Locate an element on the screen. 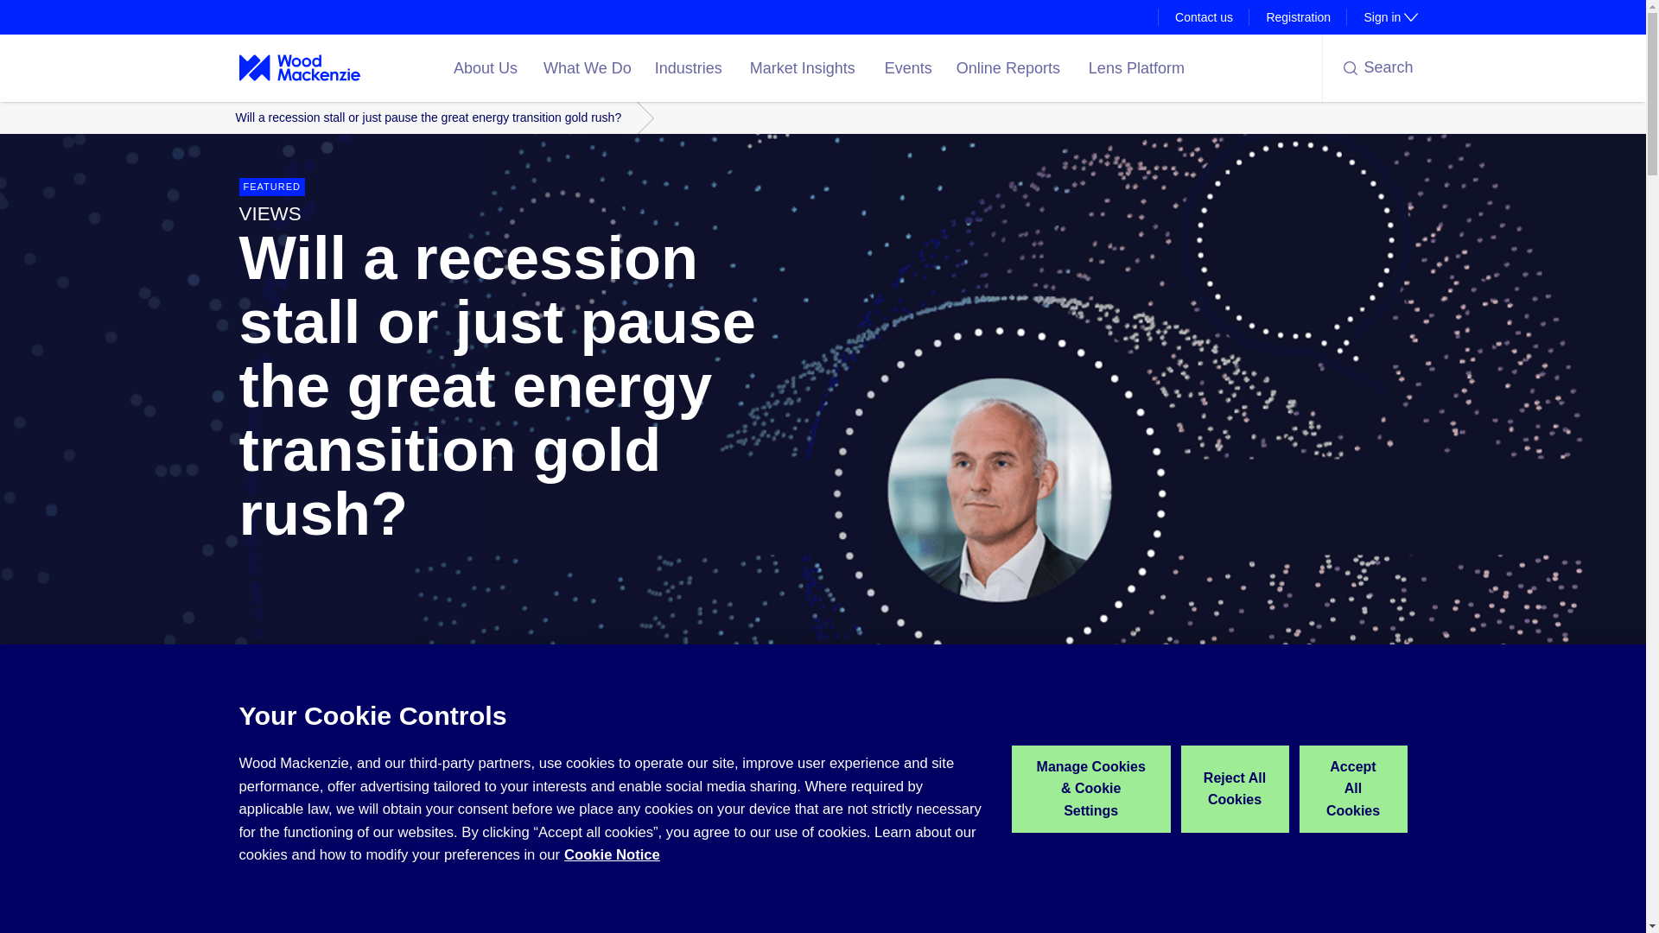 This screenshot has width=1659, height=933. Registration is located at coordinates (1382, 17).